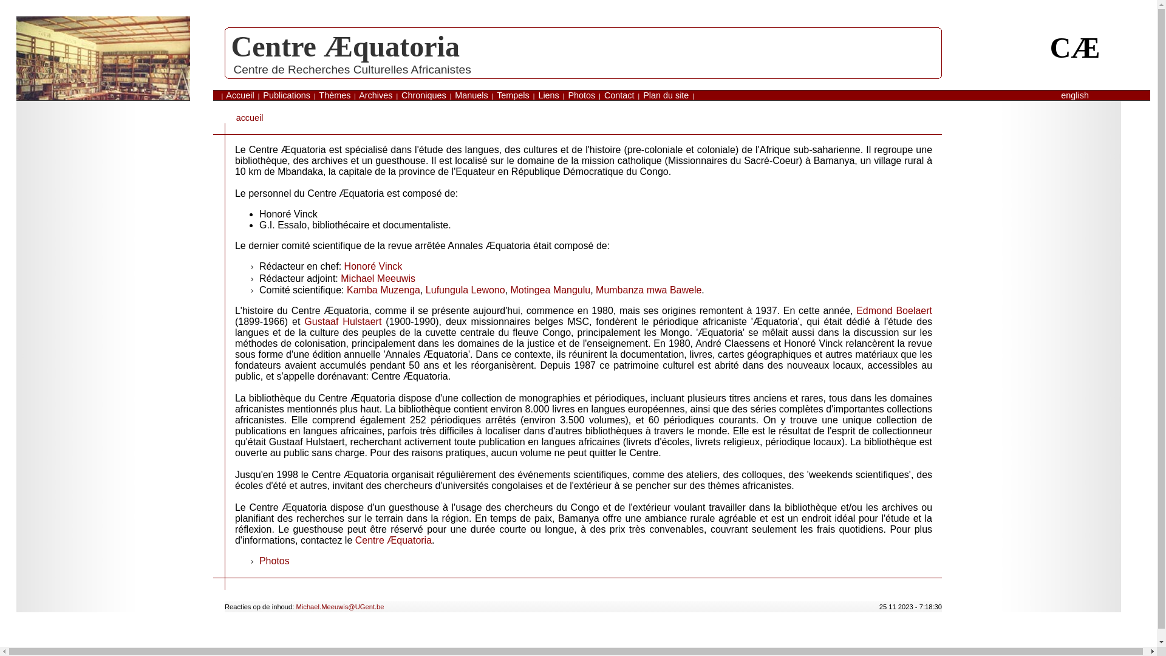 The height and width of the screenshot is (656, 1166). I want to click on Manuels, so click(471, 95).